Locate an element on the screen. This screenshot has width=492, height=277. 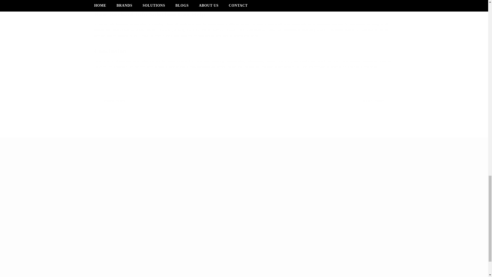
Instagram is located at coordinates (99, 201).